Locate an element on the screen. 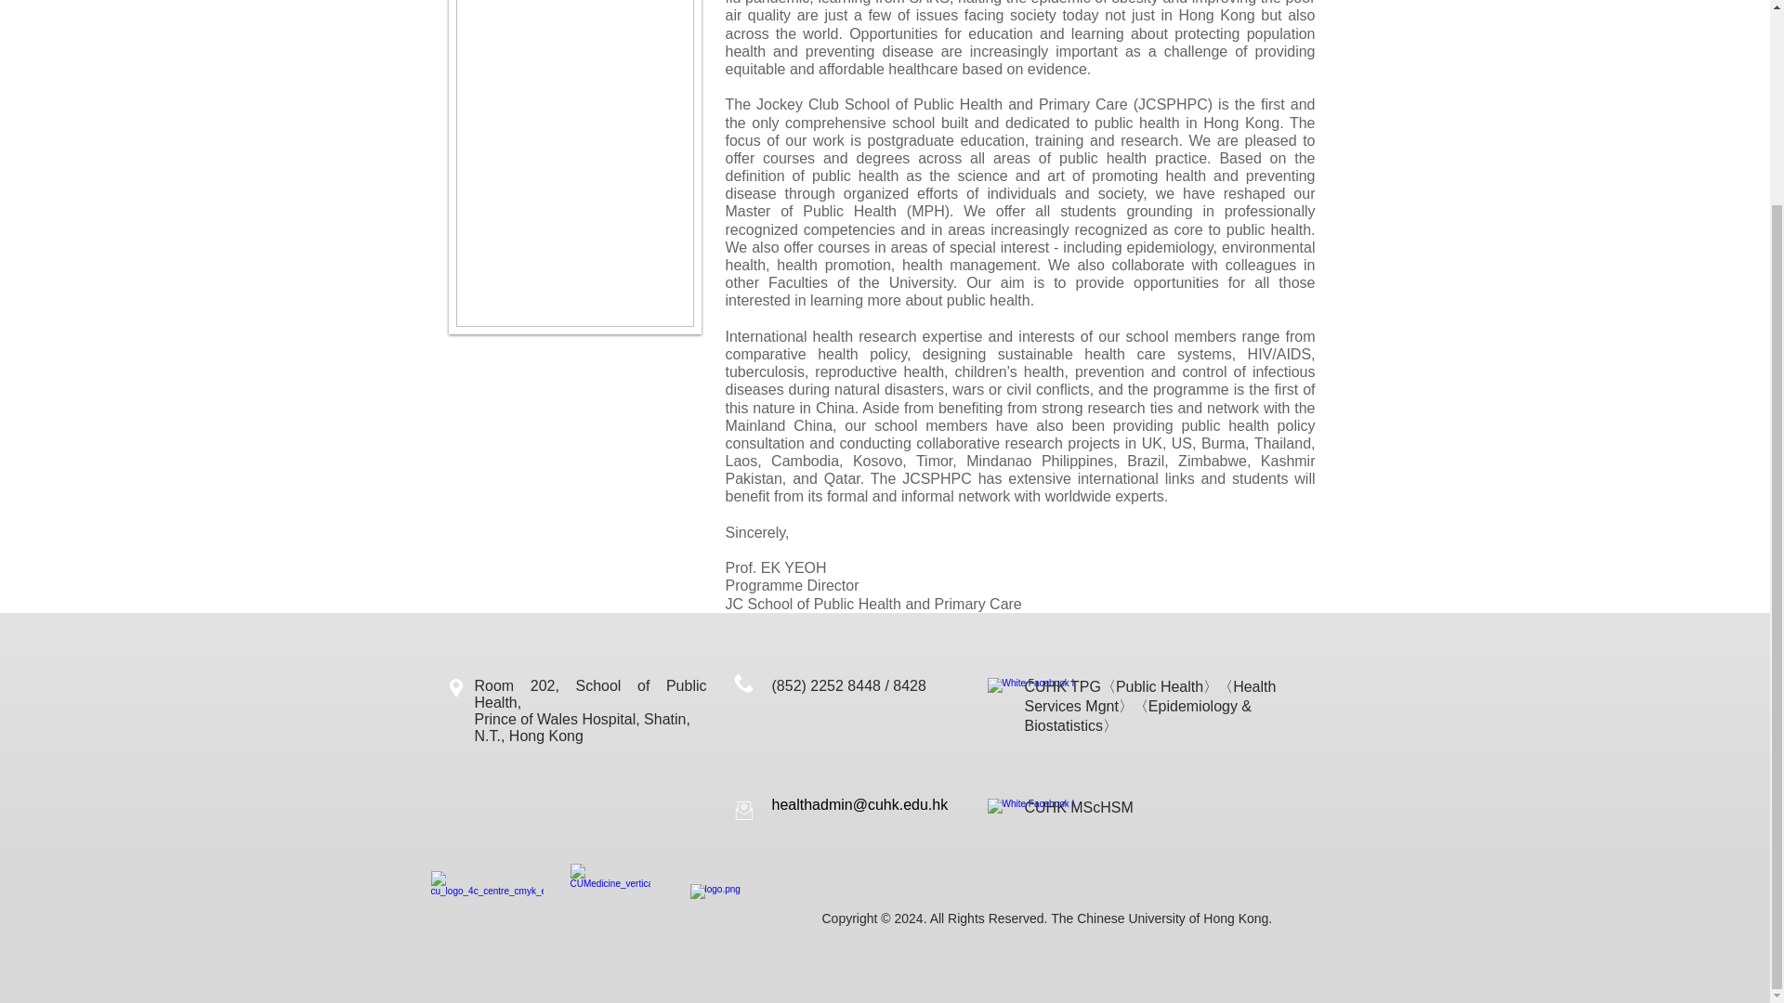 This screenshot has height=1003, width=1784. CUHK MScHSM is located at coordinates (1078, 807).